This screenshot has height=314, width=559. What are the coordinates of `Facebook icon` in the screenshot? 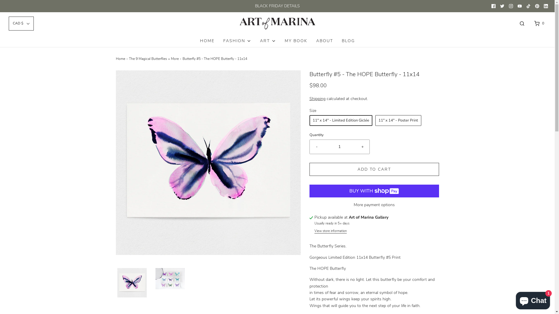 It's located at (493, 6).